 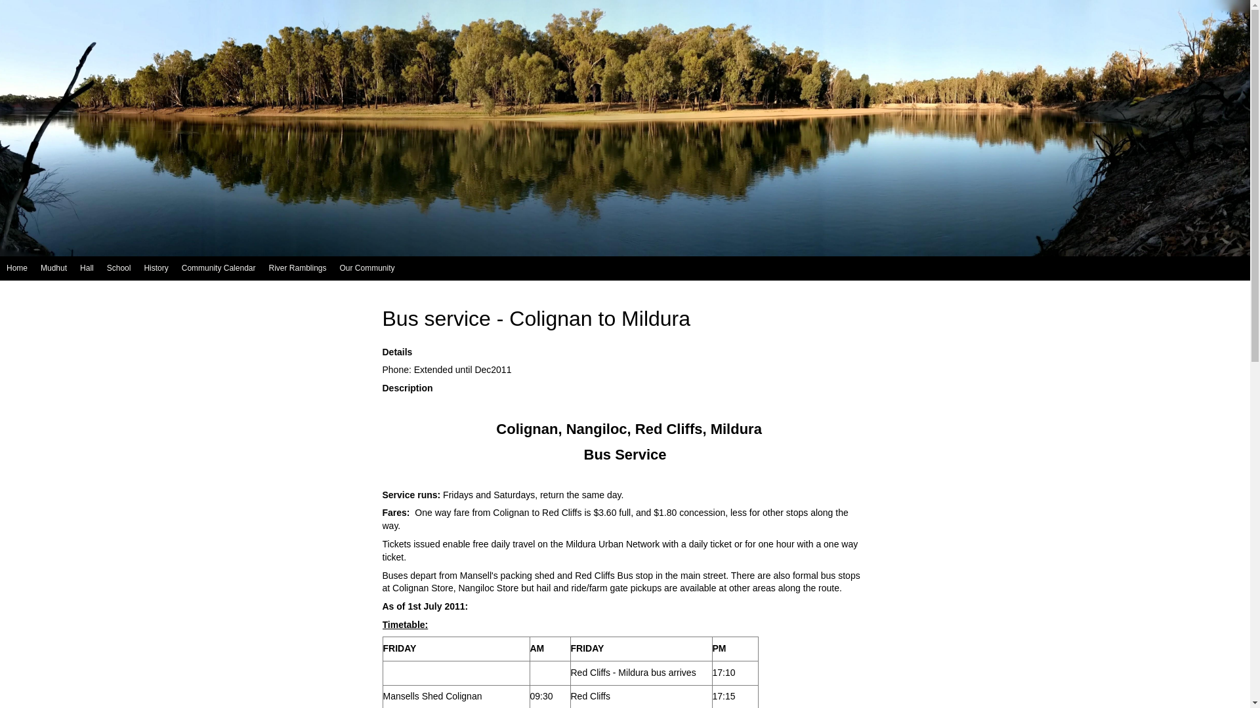 I want to click on History, so click(x=156, y=269).